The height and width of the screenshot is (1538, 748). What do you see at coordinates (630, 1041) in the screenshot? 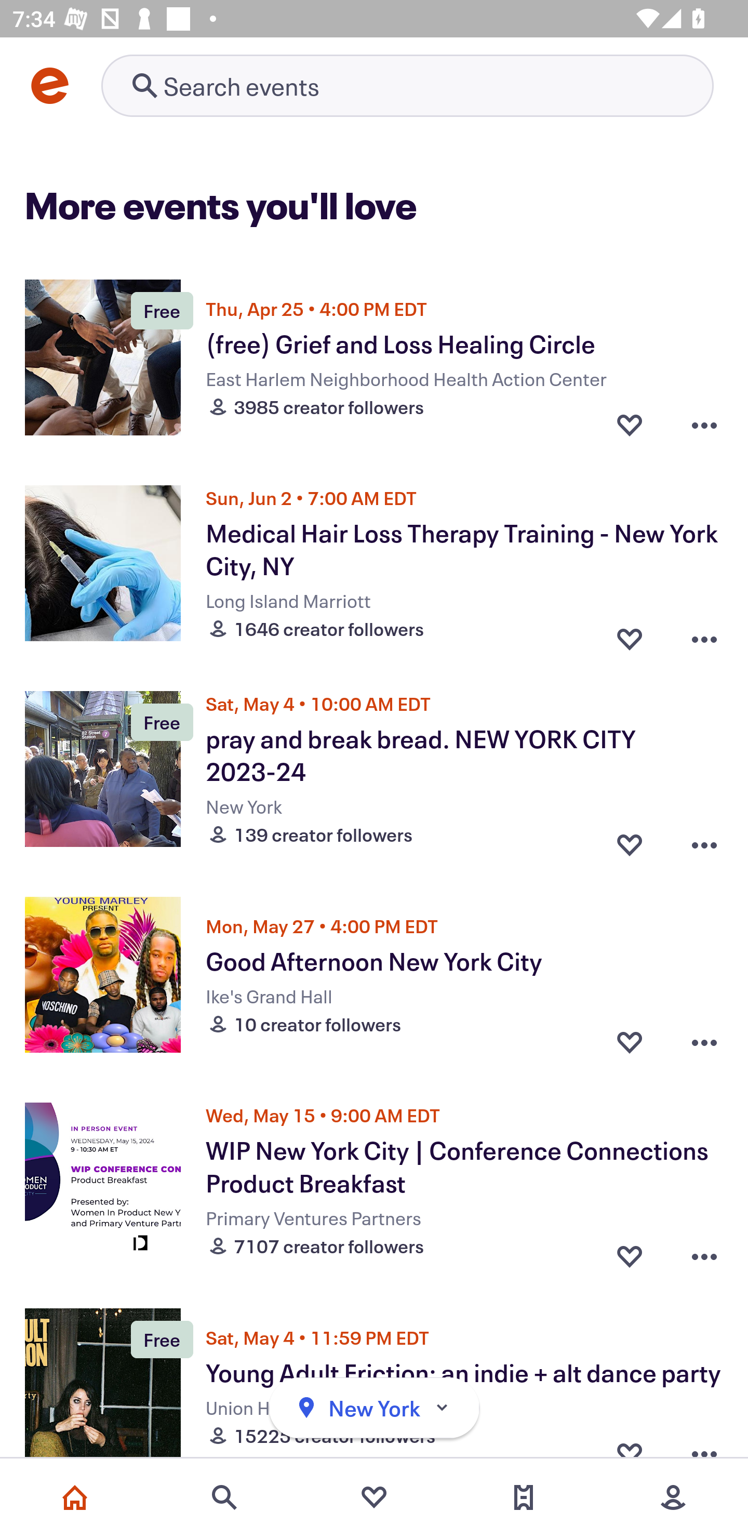
I see `Favorite button` at bounding box center [630, 1041].